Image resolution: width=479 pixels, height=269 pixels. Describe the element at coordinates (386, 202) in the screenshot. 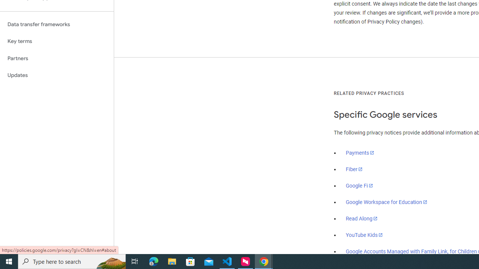

I see `Google Workspace for Education` at that location.